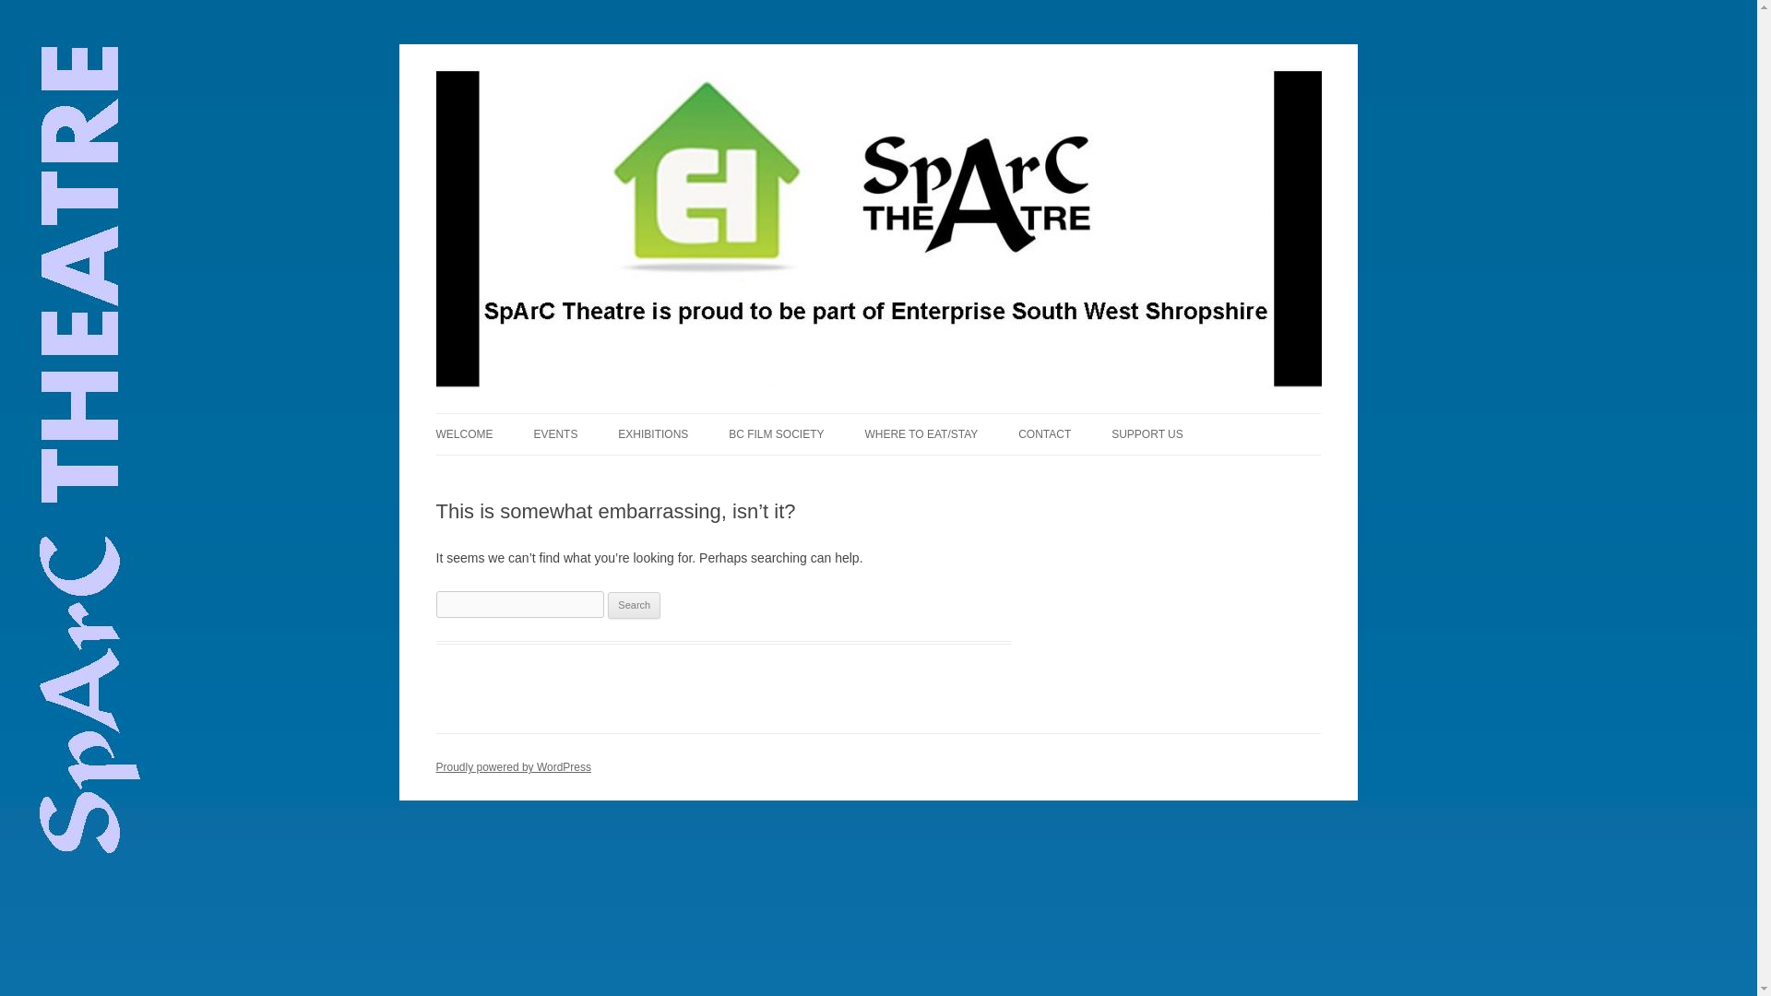  Describe the element at coordinates (634, 605) in the screenshot. I see `Search` at that location.